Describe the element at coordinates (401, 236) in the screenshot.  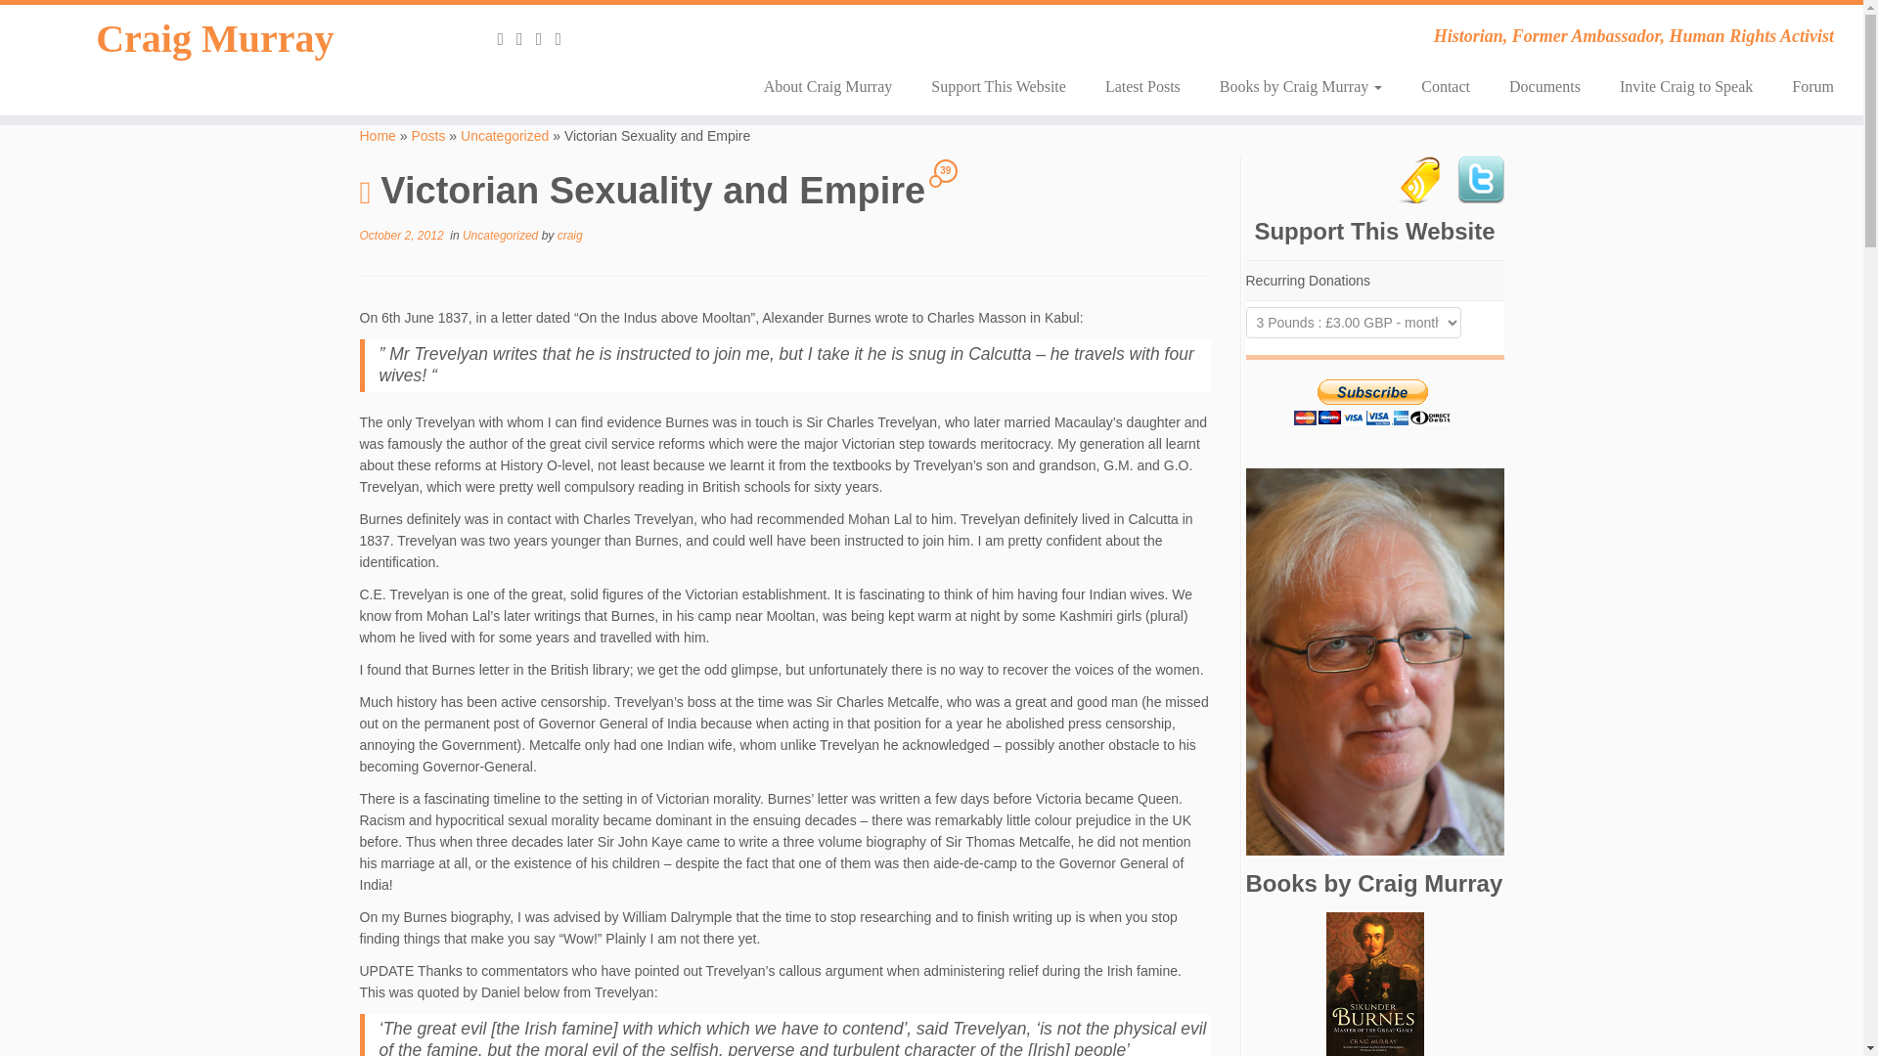
I see `13:32` at that location.